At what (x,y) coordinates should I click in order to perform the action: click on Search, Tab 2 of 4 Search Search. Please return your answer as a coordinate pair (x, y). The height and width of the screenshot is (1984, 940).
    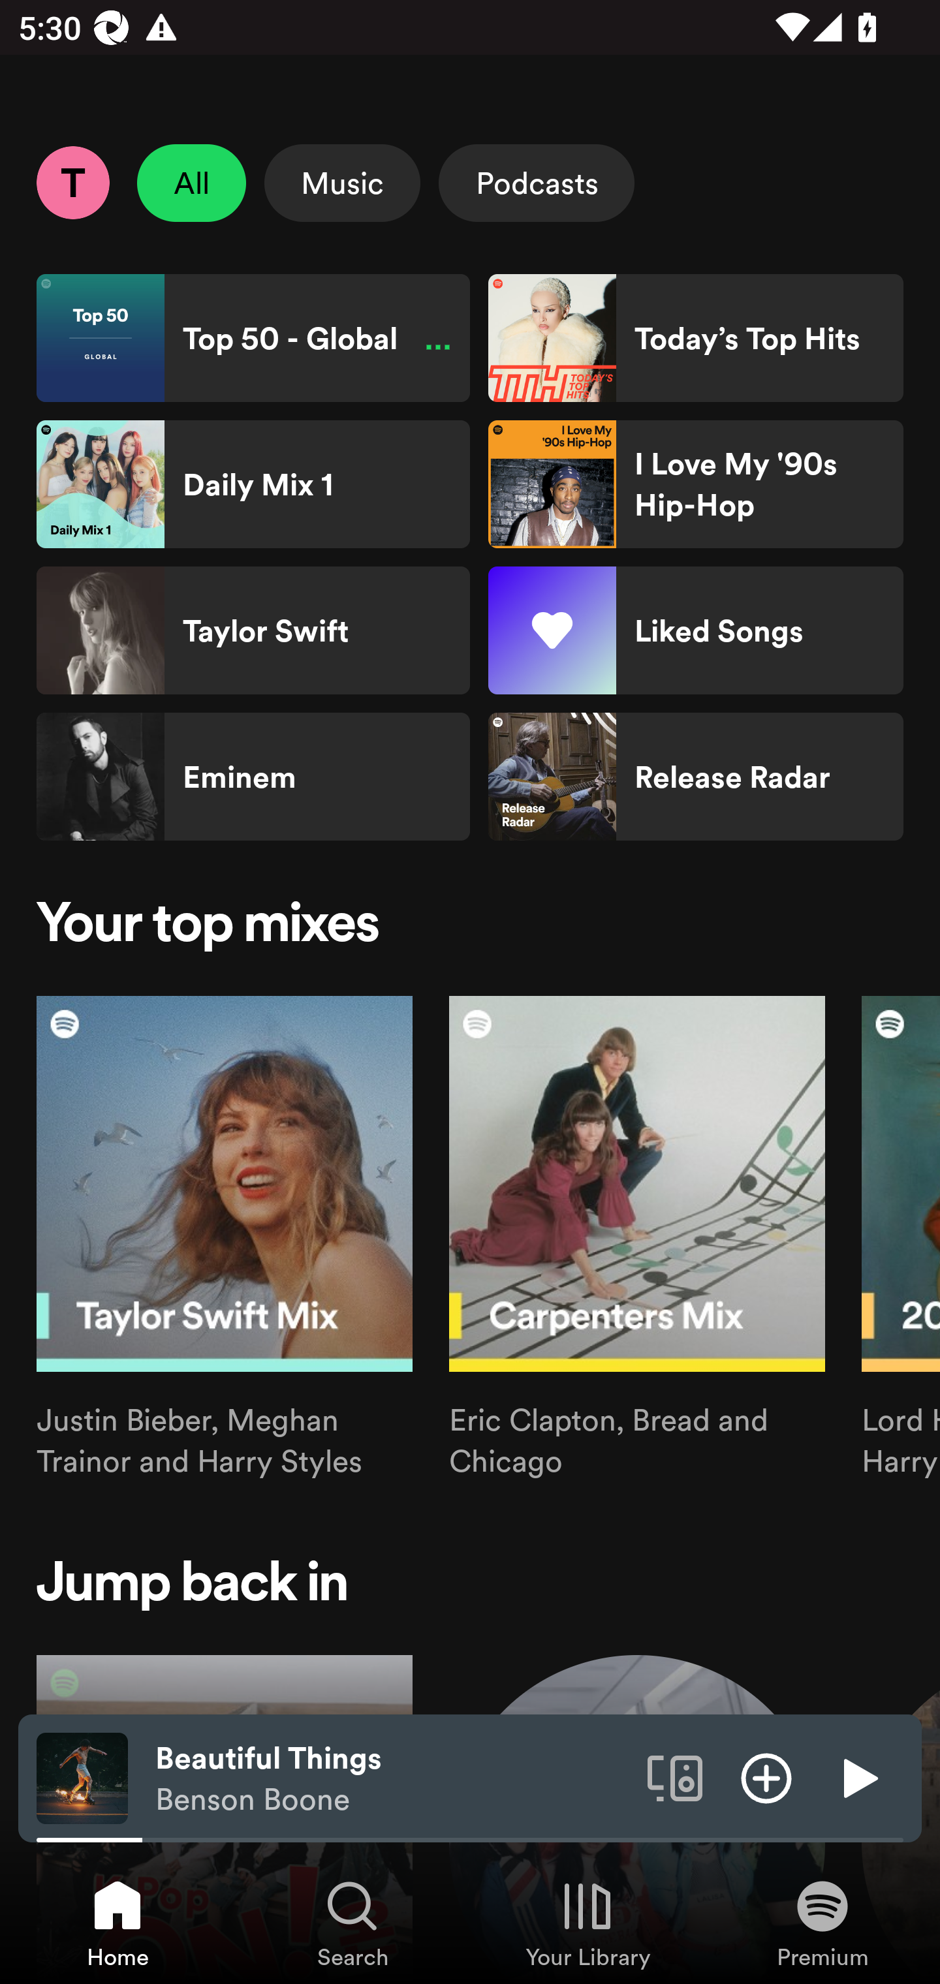
    Looking at the image, I should click on (352, 1923).